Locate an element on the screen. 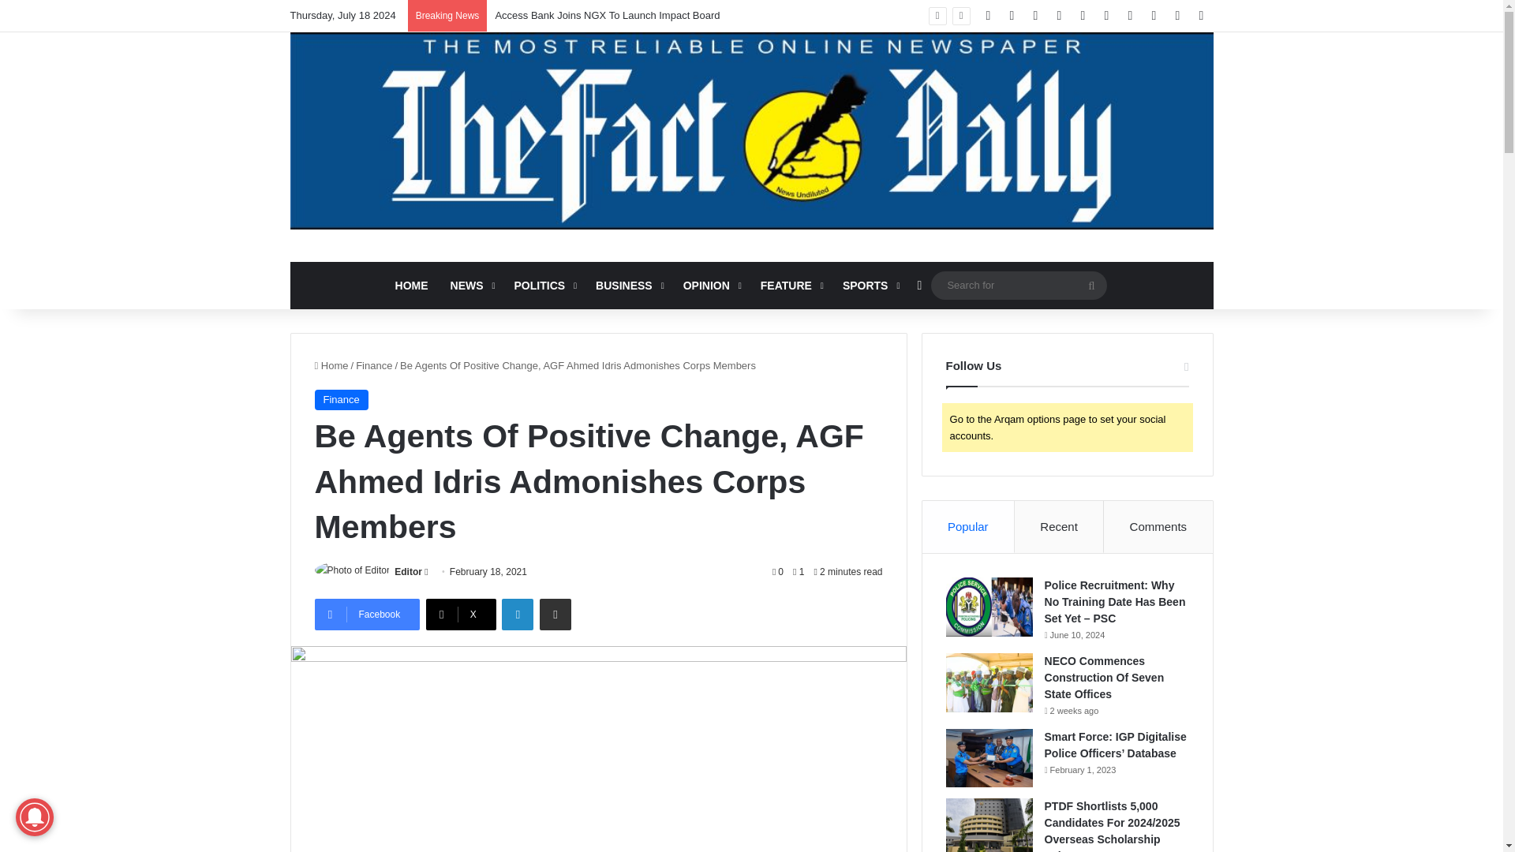 This screenshot has width=1515, height=852. Search for is located at coordinates (1019, 284).